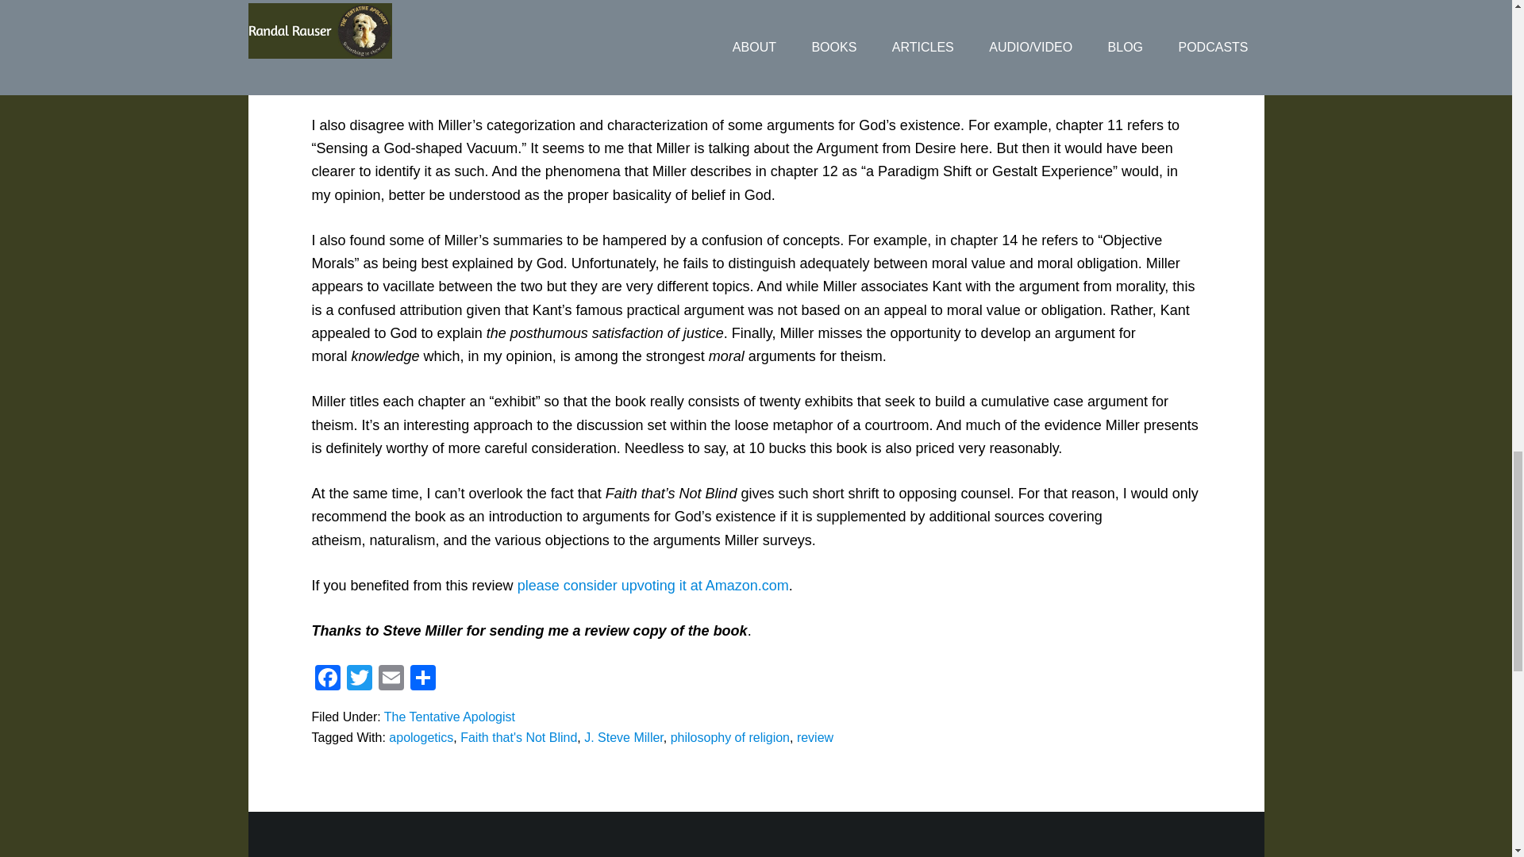 The height and width of the screenshot is (857, 1524). I want to click on J. Steve Miller, so click(623, 738).